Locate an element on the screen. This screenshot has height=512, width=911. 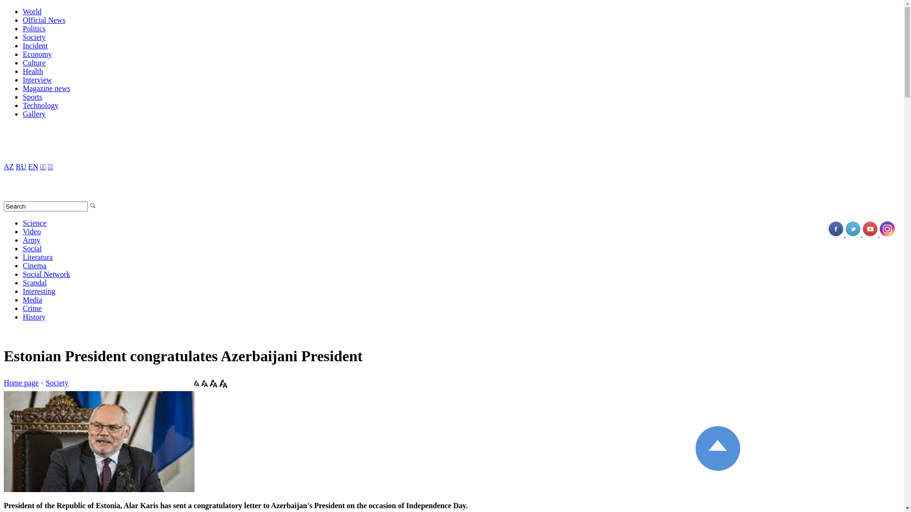
RU is located at coordinates (21, 167).